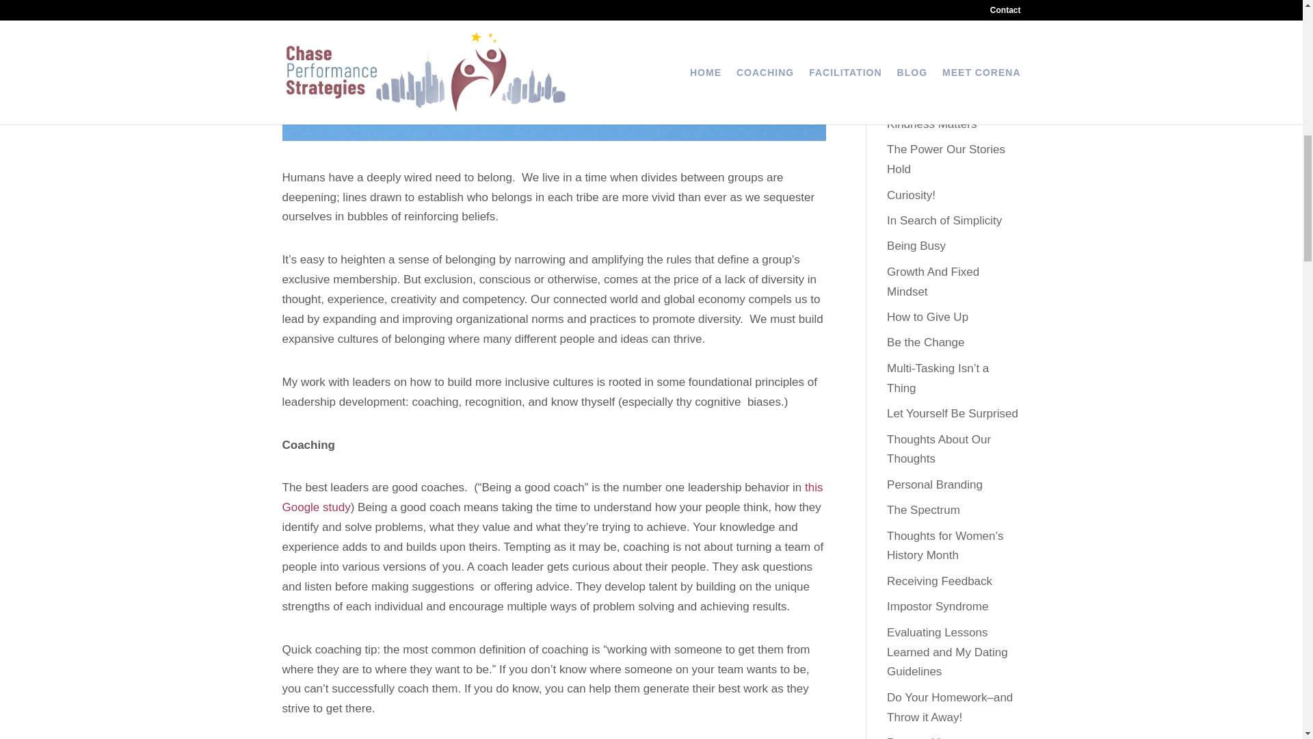  Describe the element at coordinates (931, 124) in the screenshot. I see `Kindness Matters` at that location.